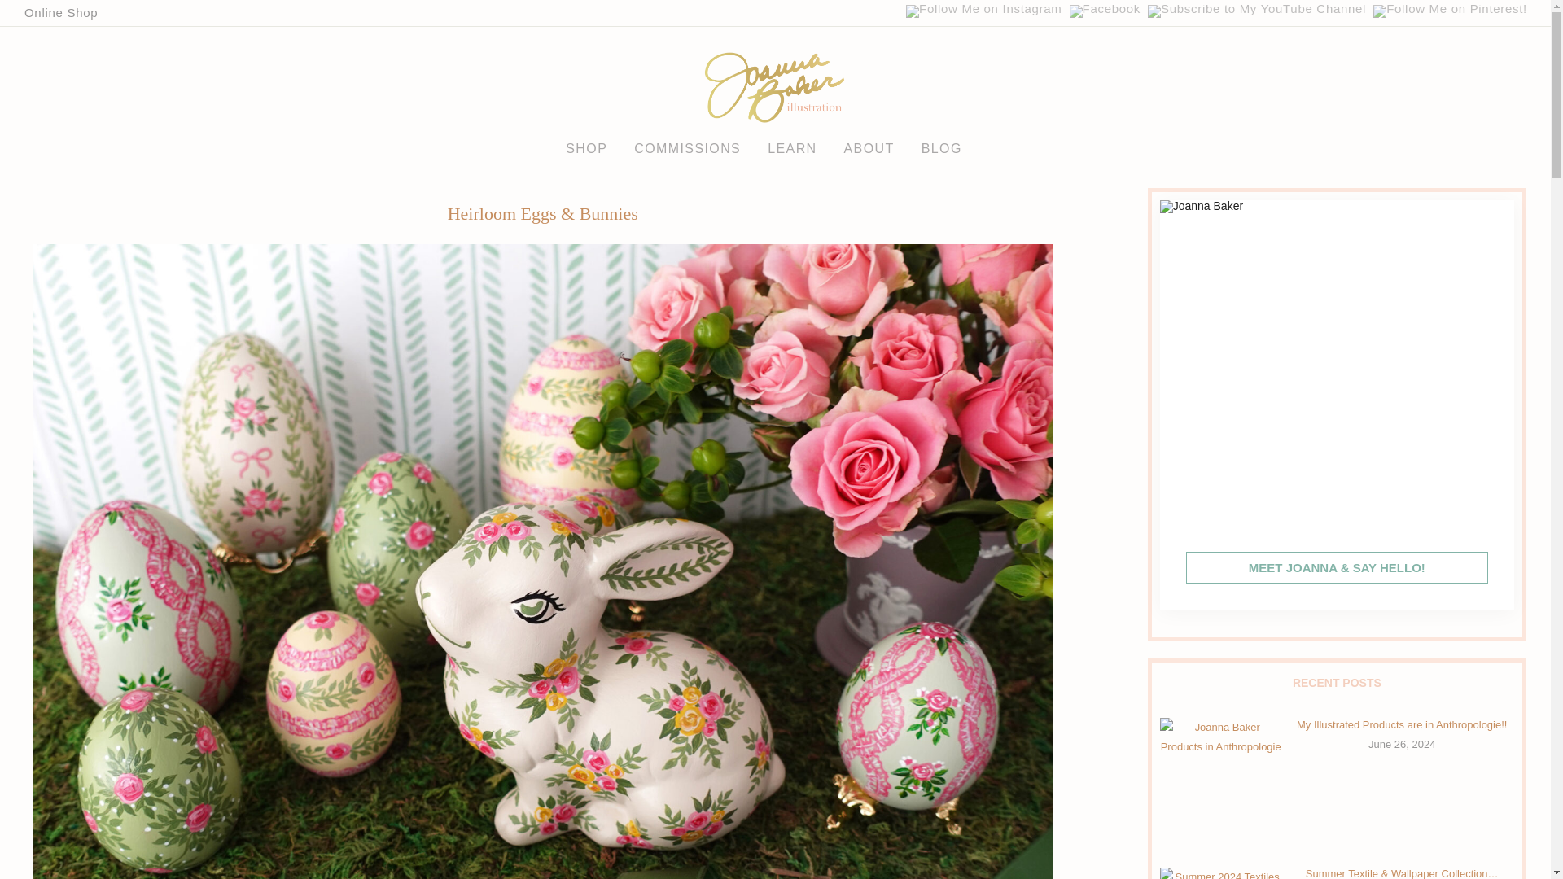 The width and height of the screenshot is (1563, 879). Describe the element at coordinates (942, 142) in the screenshot. I see `BLOG` at that location.